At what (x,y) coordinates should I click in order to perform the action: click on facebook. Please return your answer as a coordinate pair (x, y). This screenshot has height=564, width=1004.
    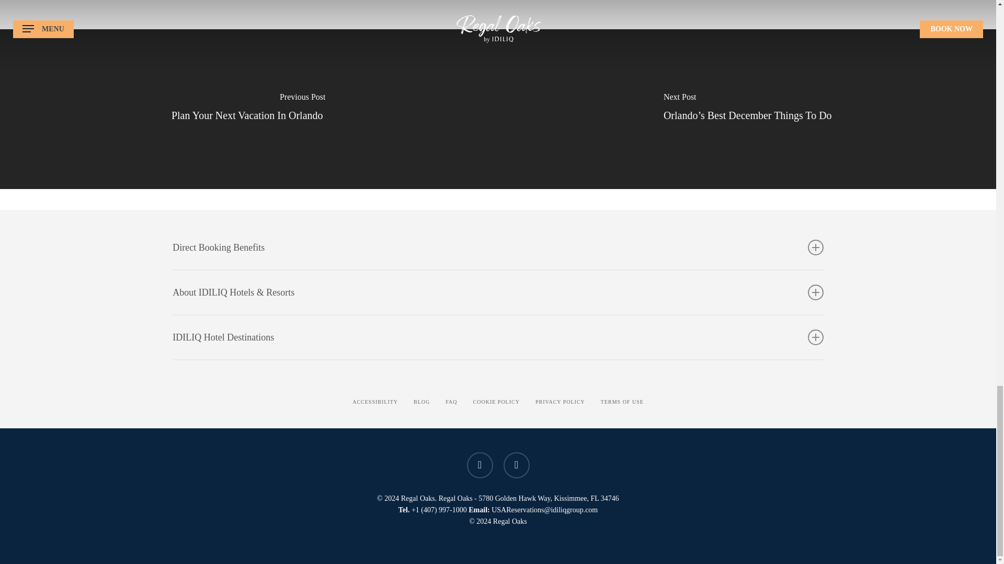
    Looking at the image, I should click on (480, 465).